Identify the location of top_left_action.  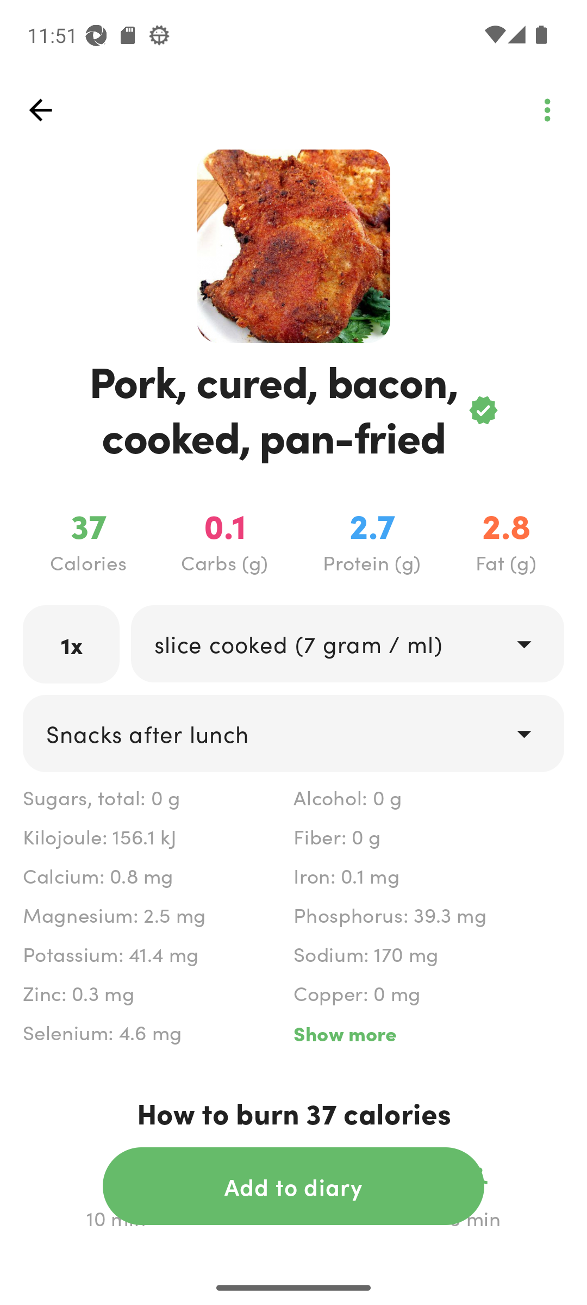
(40, 110).